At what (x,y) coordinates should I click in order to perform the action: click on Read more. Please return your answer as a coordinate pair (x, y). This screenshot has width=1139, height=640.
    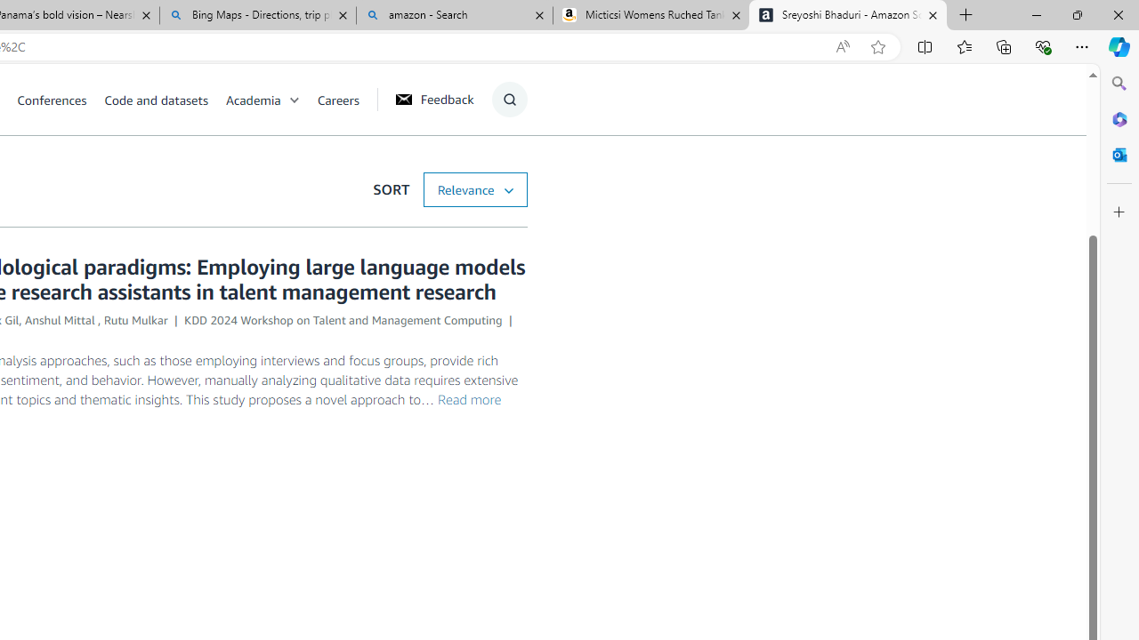
    Looking at the image, I should click on (470, 399).